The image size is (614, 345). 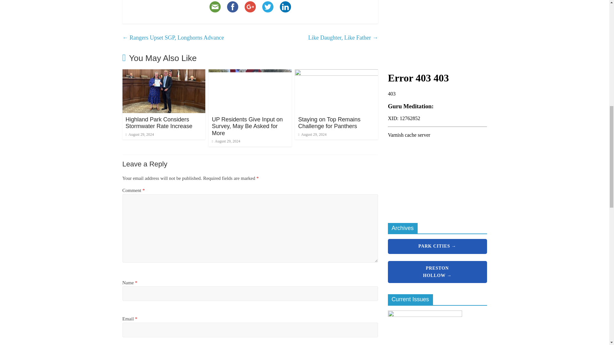 What do you see at coordinates (215, 8) in the screenshot?
I see `email` at bounding box center [215, 8].